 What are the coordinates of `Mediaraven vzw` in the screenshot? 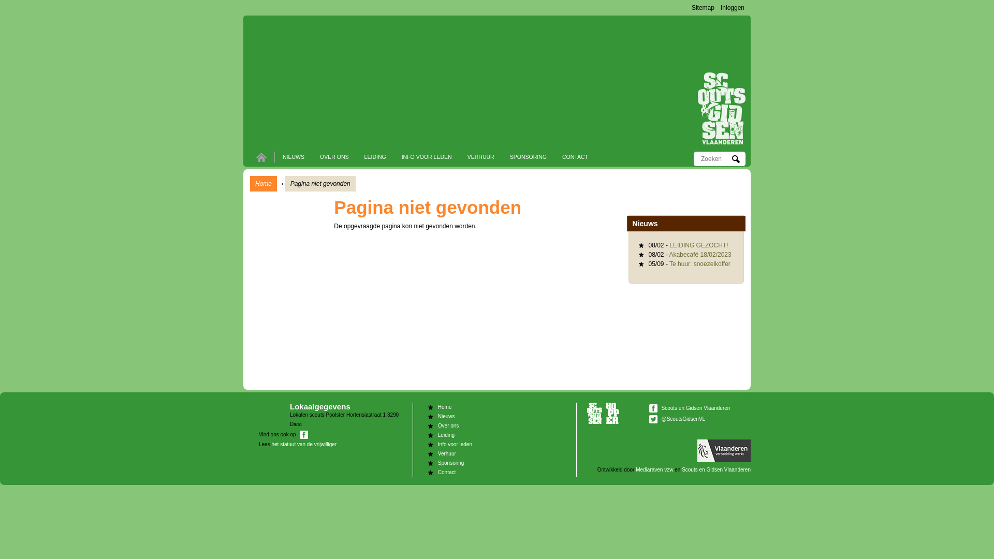 It's located at (654, 470).